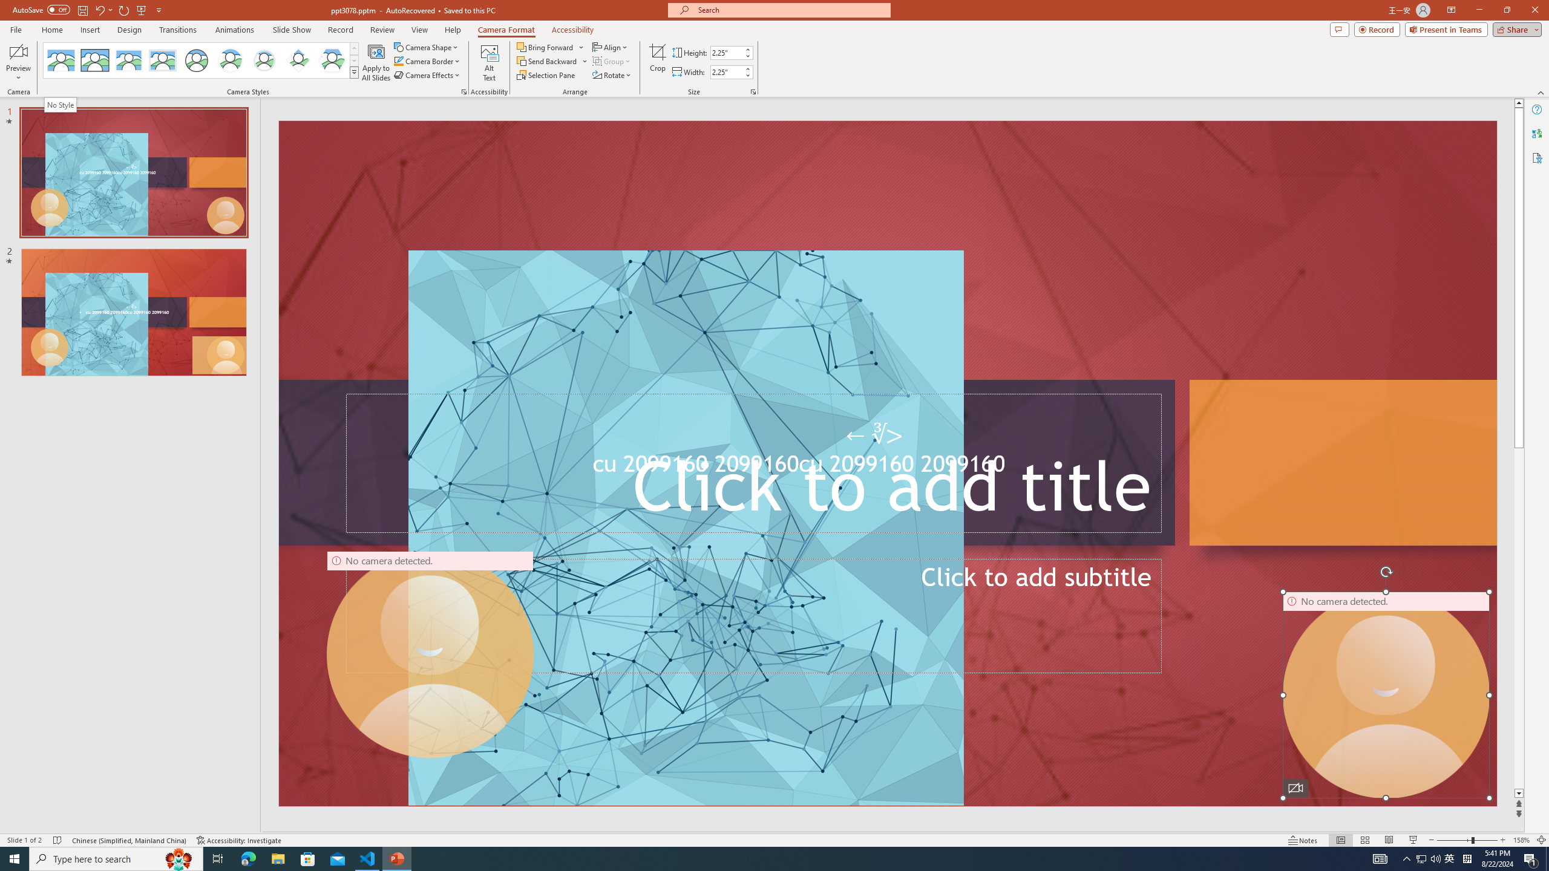 The height and width of the screenshot is (871, 1549). What do you see at coordinates (355, 72) in the screenshot?
I see `Camera Styles` at bounding box center [355, 72].